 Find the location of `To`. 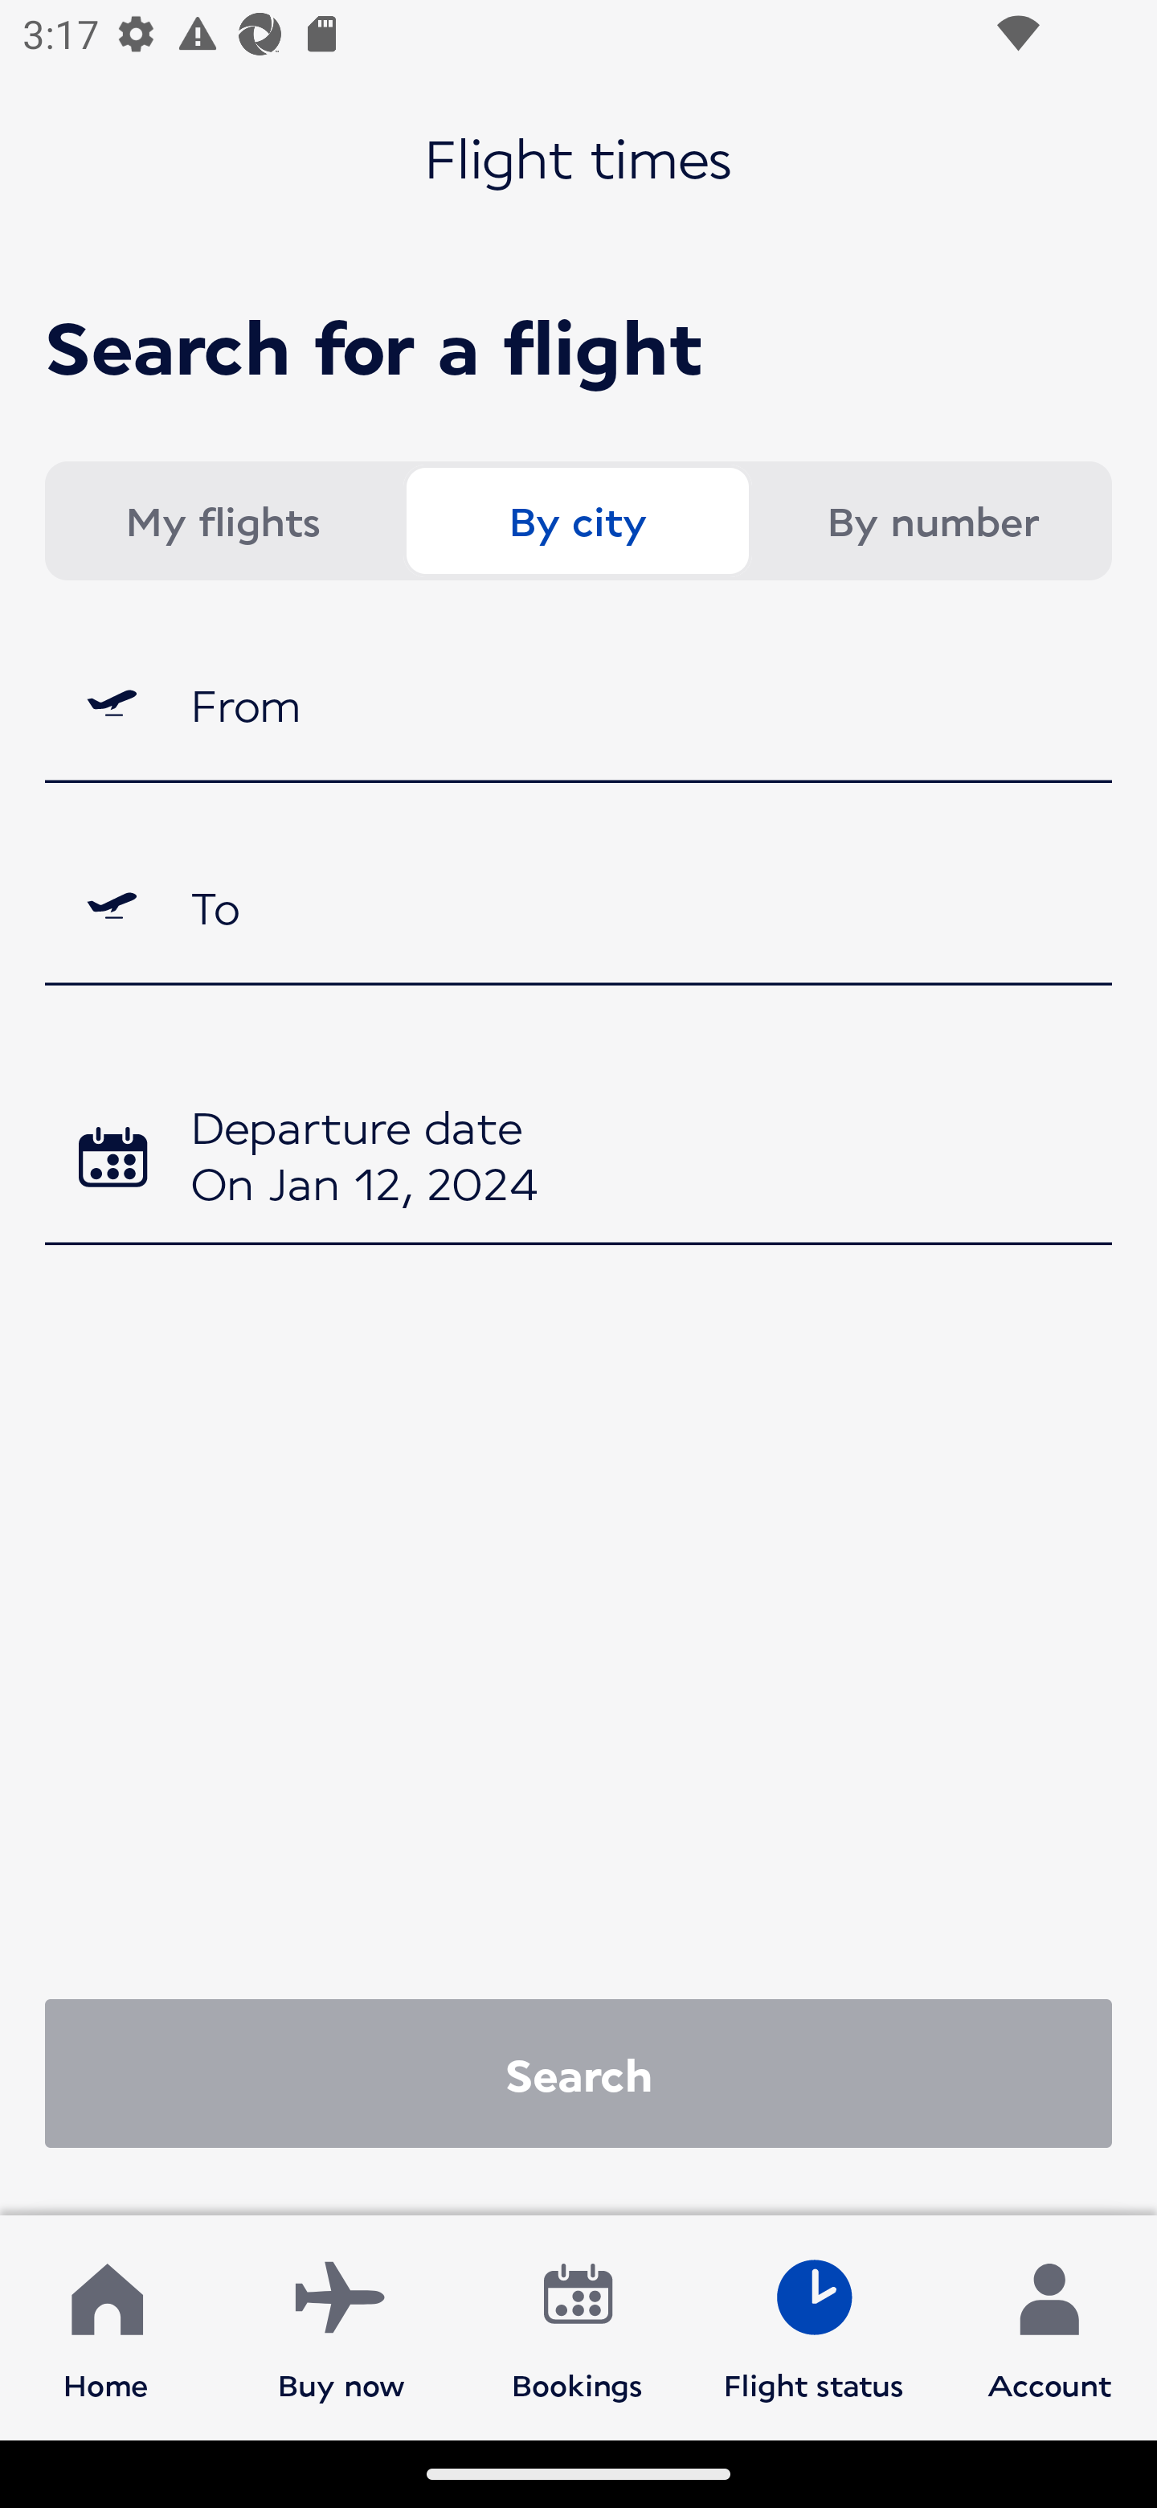

To is located at coordinates (578, 907).